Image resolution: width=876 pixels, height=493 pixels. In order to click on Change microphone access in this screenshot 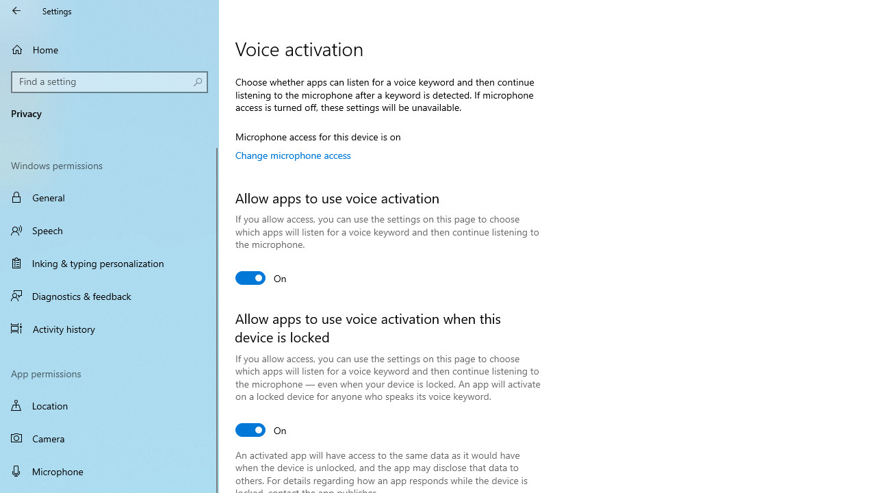, I will do `click(293, 155)`.